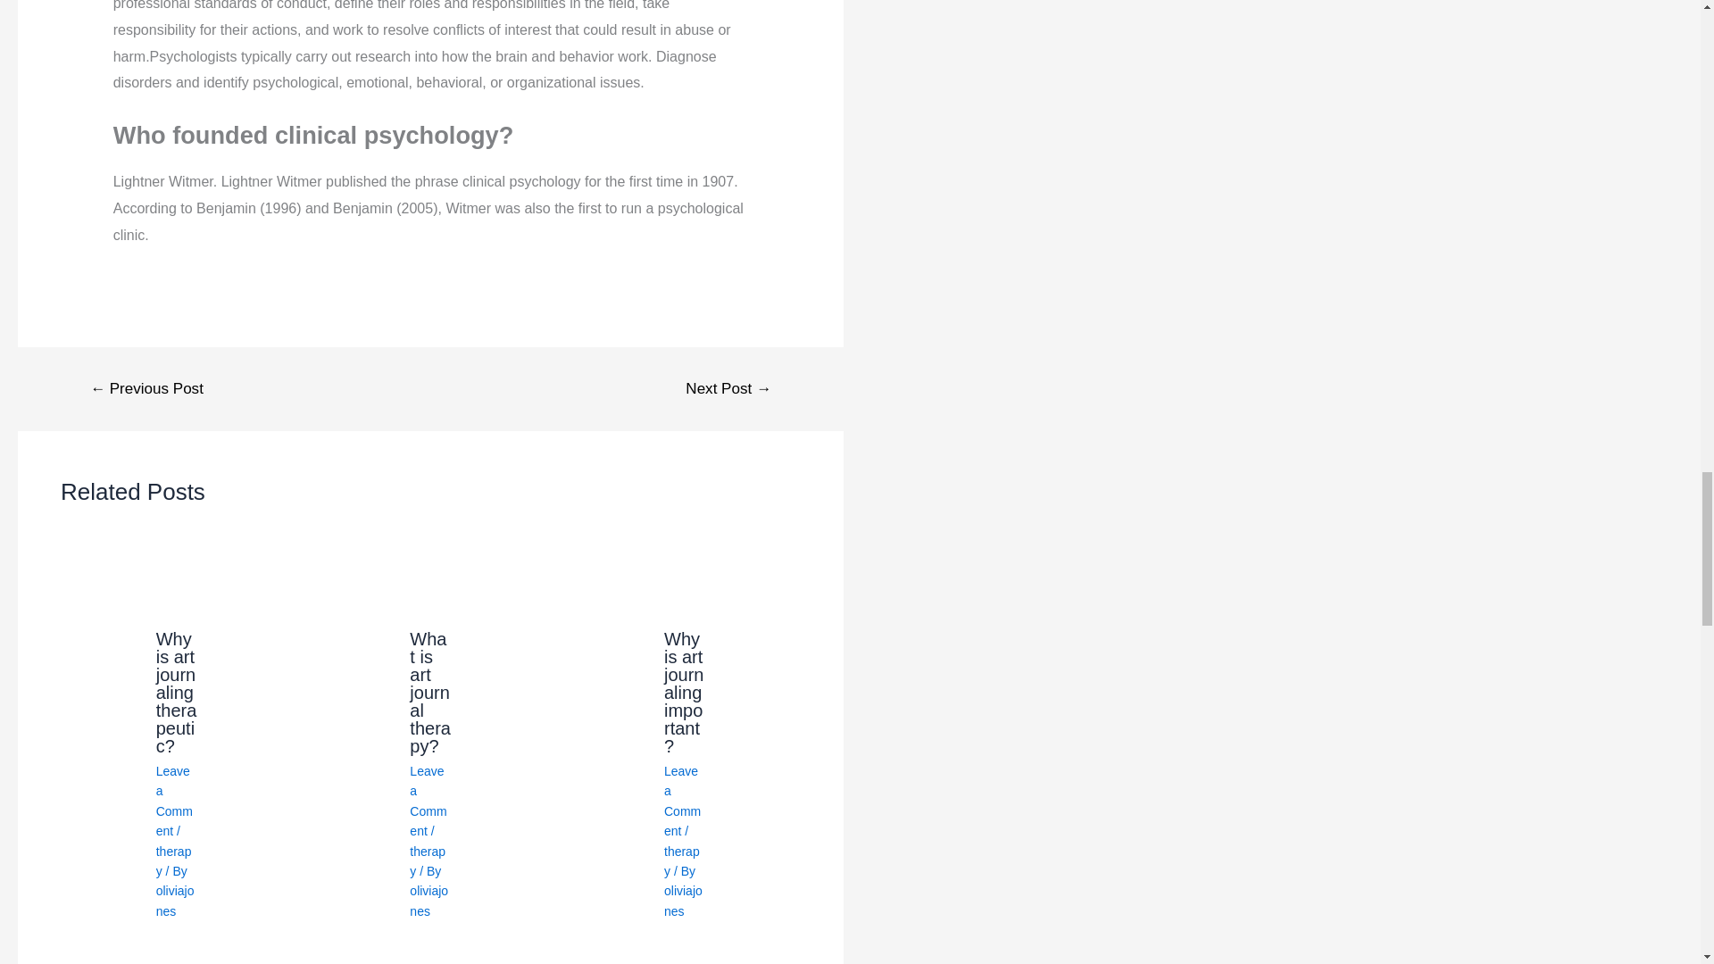  Describe the element at coordinates (428, 901) in the screenshot. I see `oliviajones` at that location.